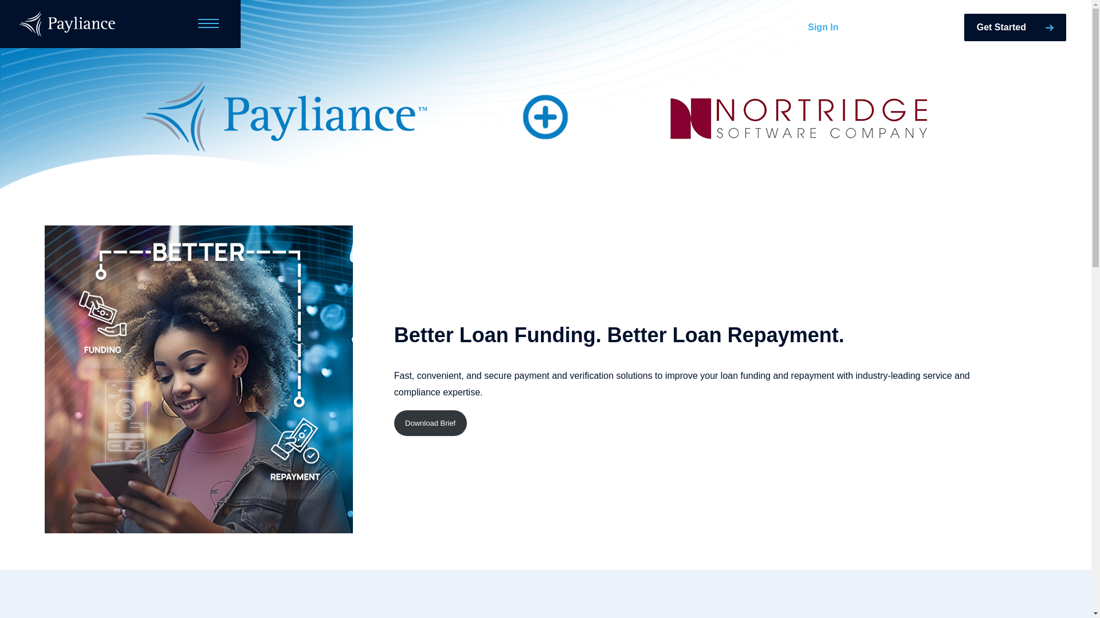 Image resolution: width=1100 pixels, height=618 pixels. What do you see at coordinates (289, 117) in the screenshot?
I see `Partner page- Nortridge 1` at bounding box center [289, 117].